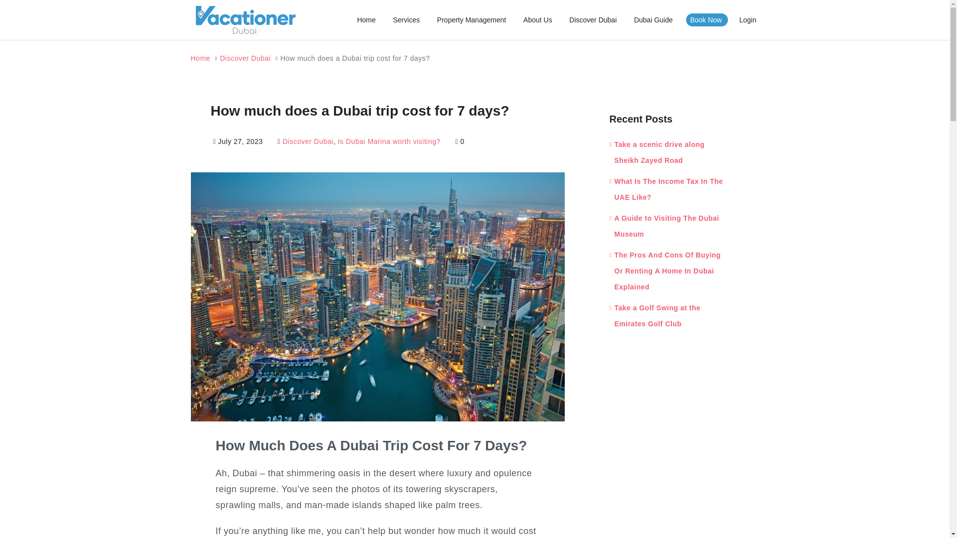  What do you see at coordinates (308, 141) in the screenshot?
I see `Discover Dubai` at bounding box center [308, 141].